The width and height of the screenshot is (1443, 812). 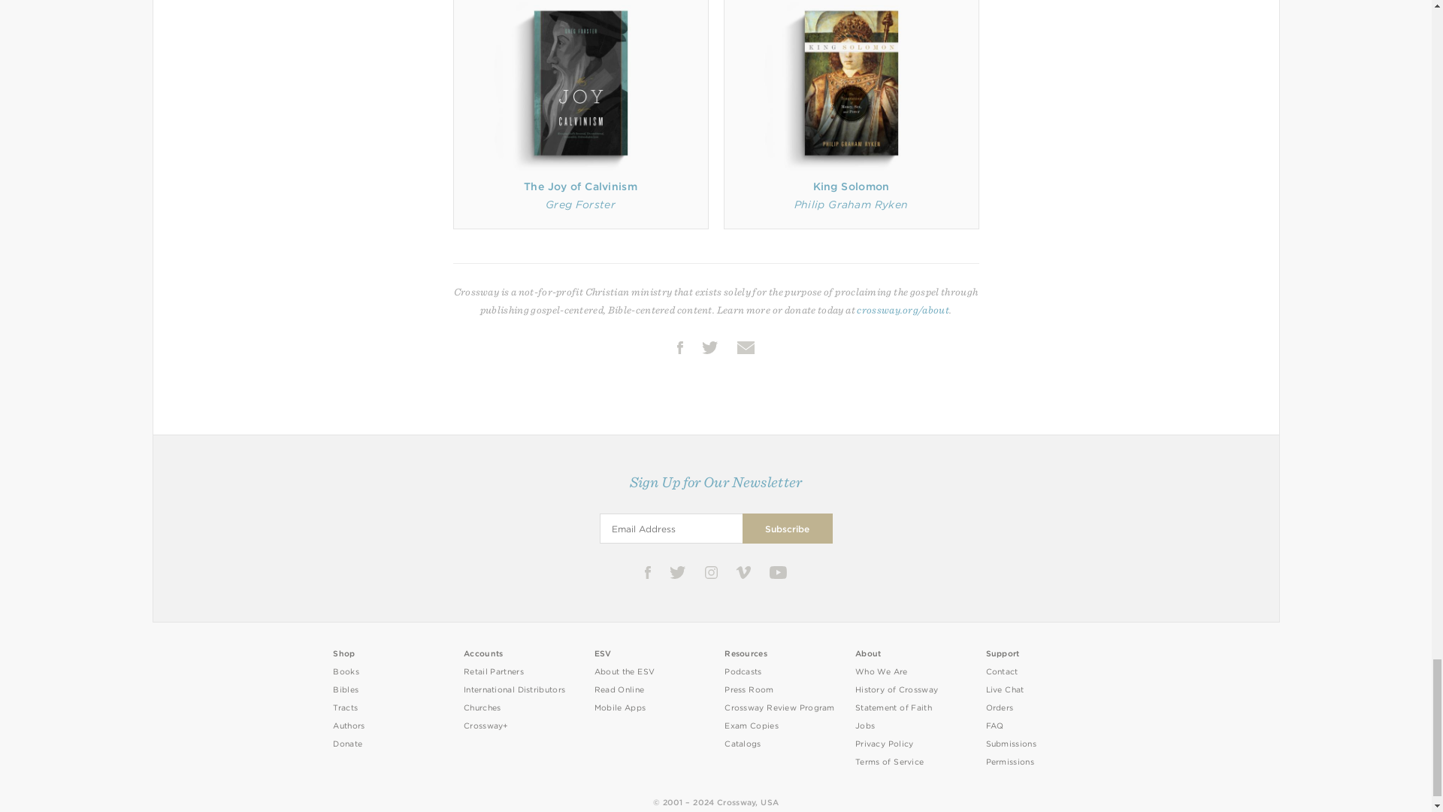 What do you see at coordinates (580, 204) in the screenshot?
I see `Greg Forster` at bounding box center [580, 204].